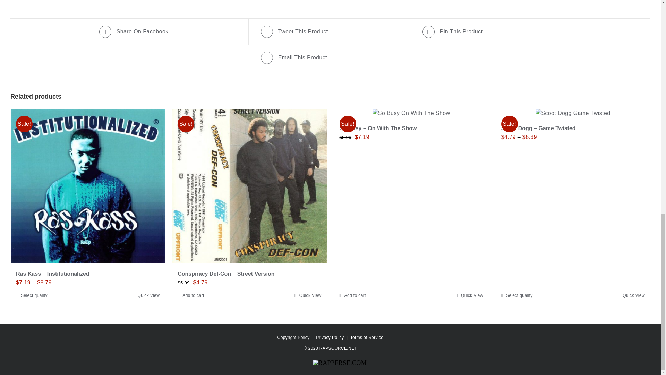  Describe the element at coordinates (169, 32) in the screenshot. I see `Share On Facebook` at that location.